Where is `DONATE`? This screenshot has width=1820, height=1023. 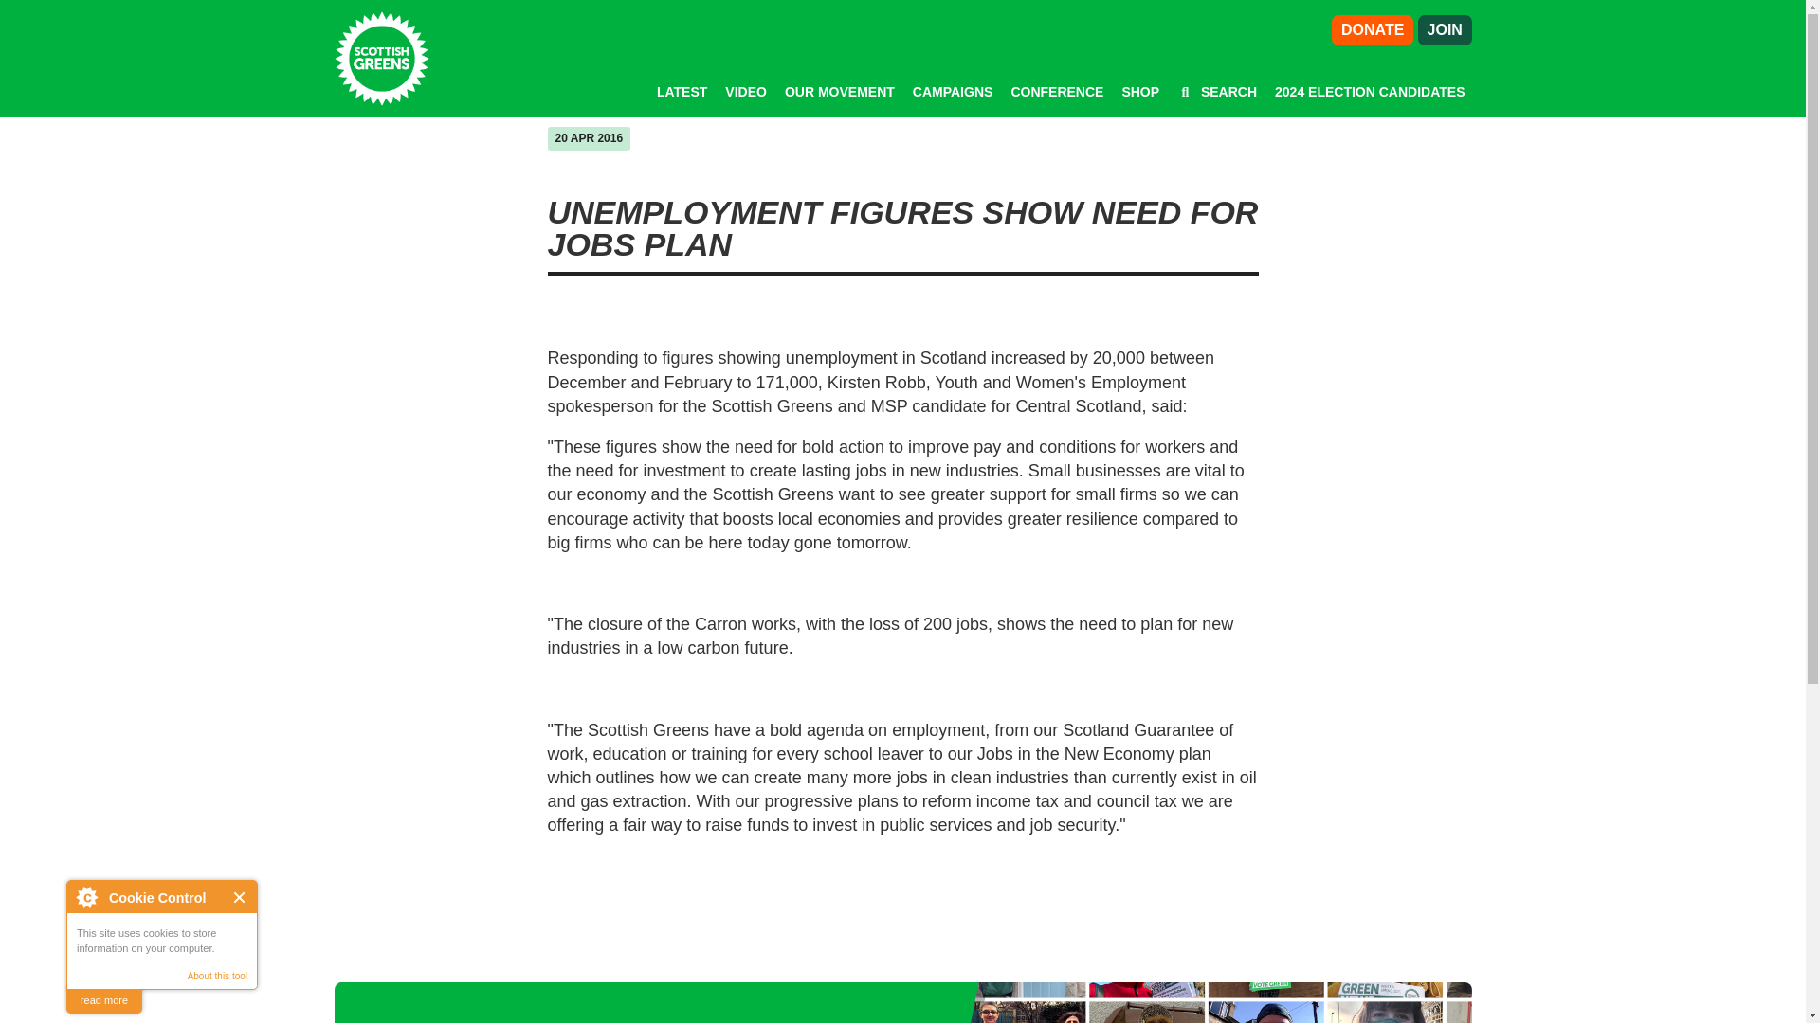 DONATE is located at coordinates (1373, 30).